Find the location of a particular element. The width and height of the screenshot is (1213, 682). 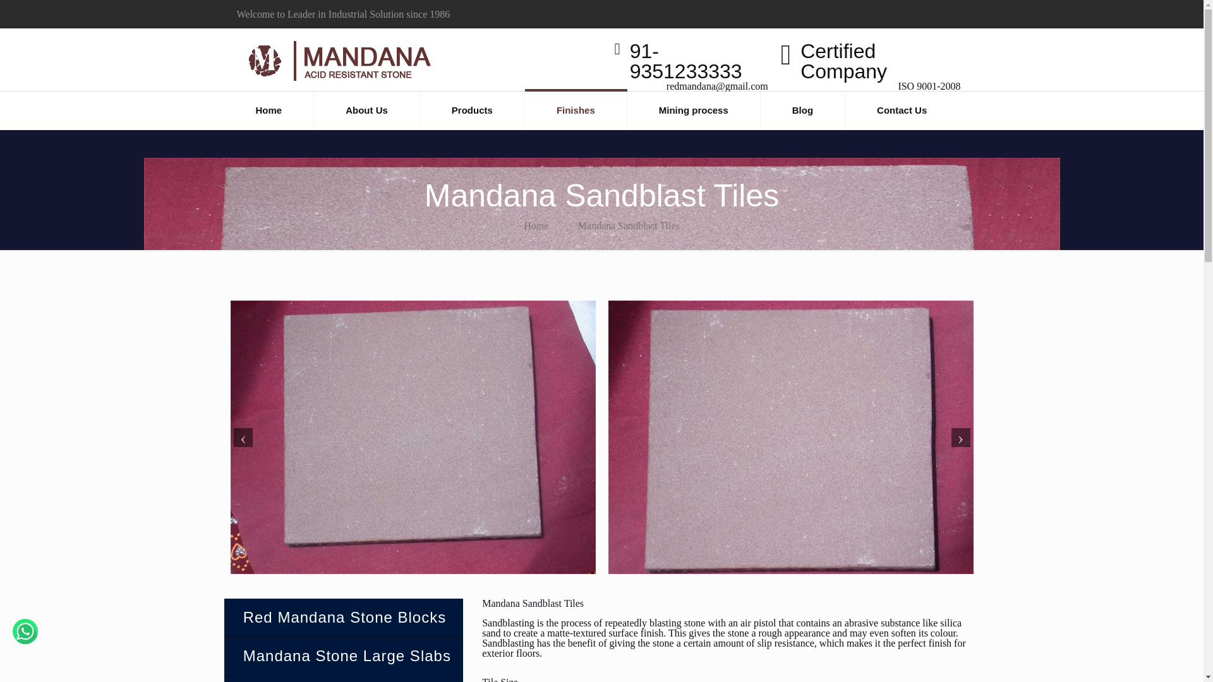

About Us is located at coordinates (366, 110).